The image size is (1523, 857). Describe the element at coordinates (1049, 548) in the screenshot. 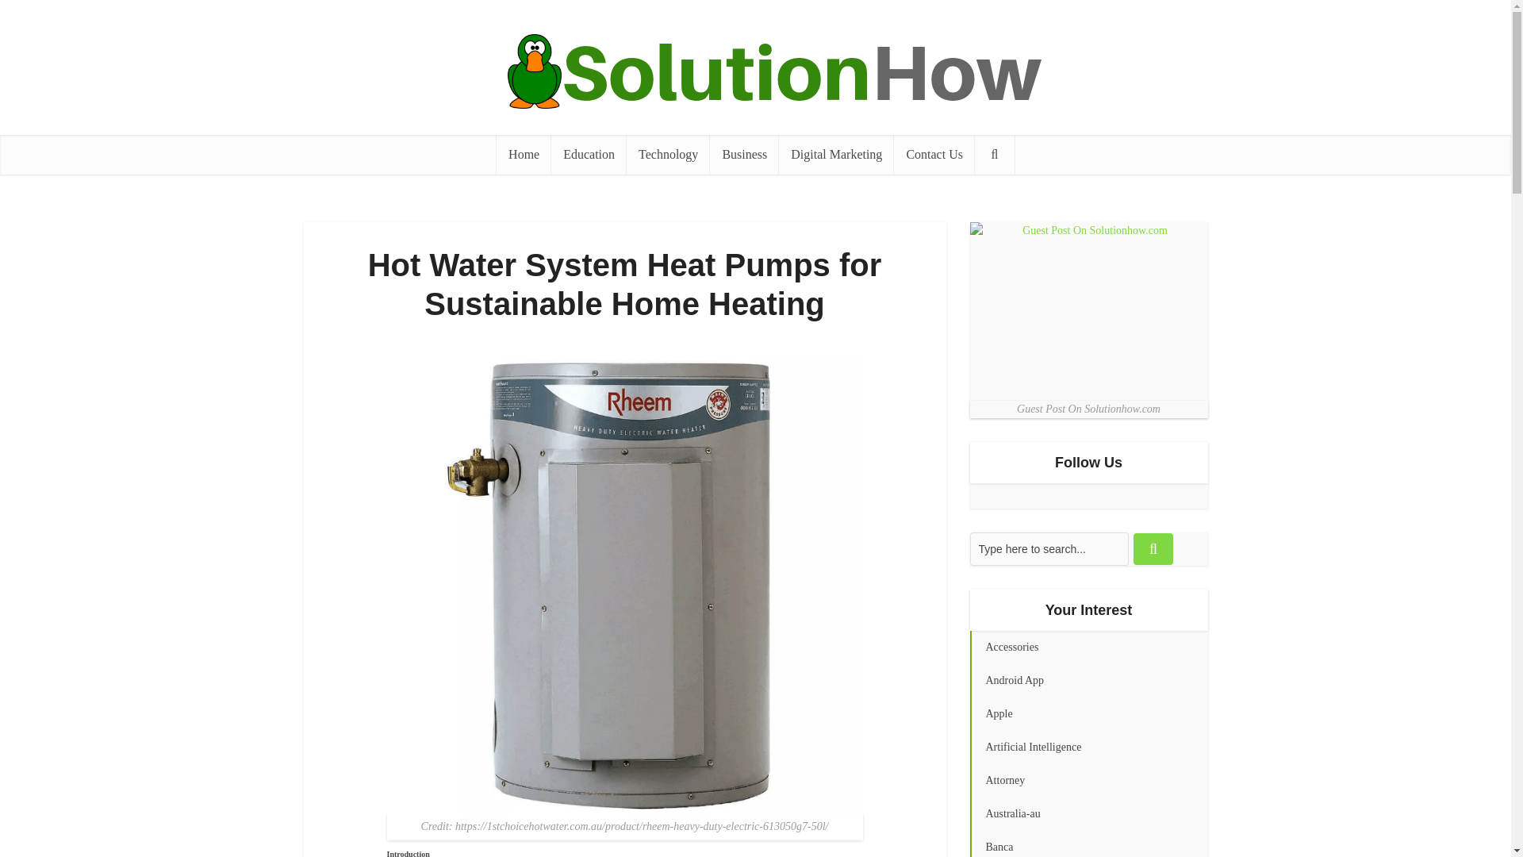

I see `Type here to search...` at that location.